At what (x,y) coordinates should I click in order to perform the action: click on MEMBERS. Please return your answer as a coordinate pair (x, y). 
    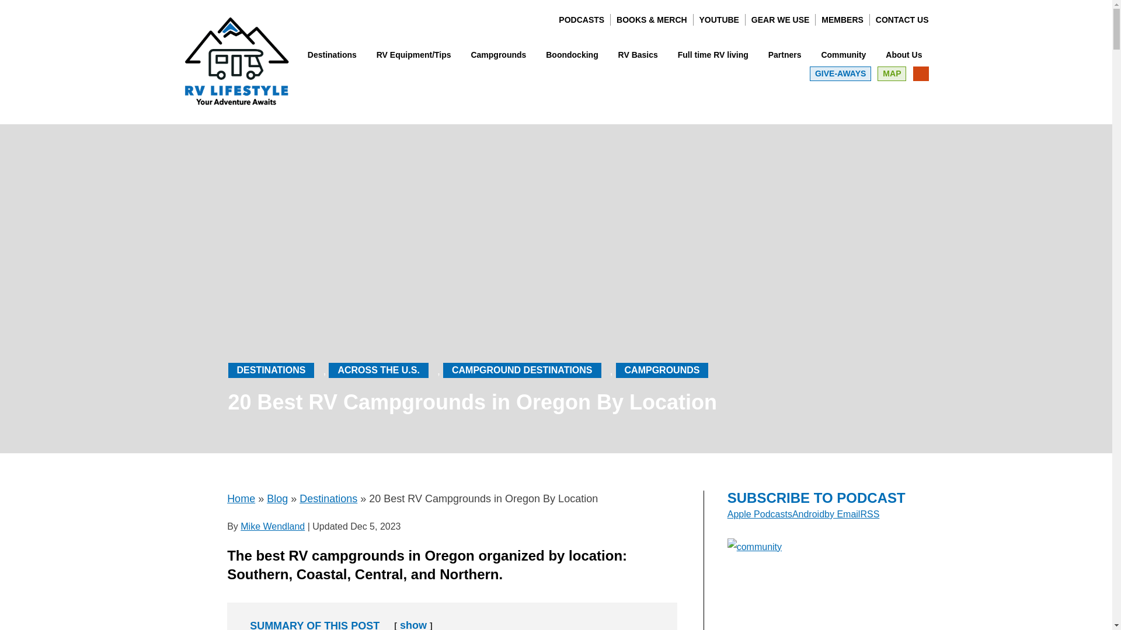
    Looking at the image, I should click on (842, 20).